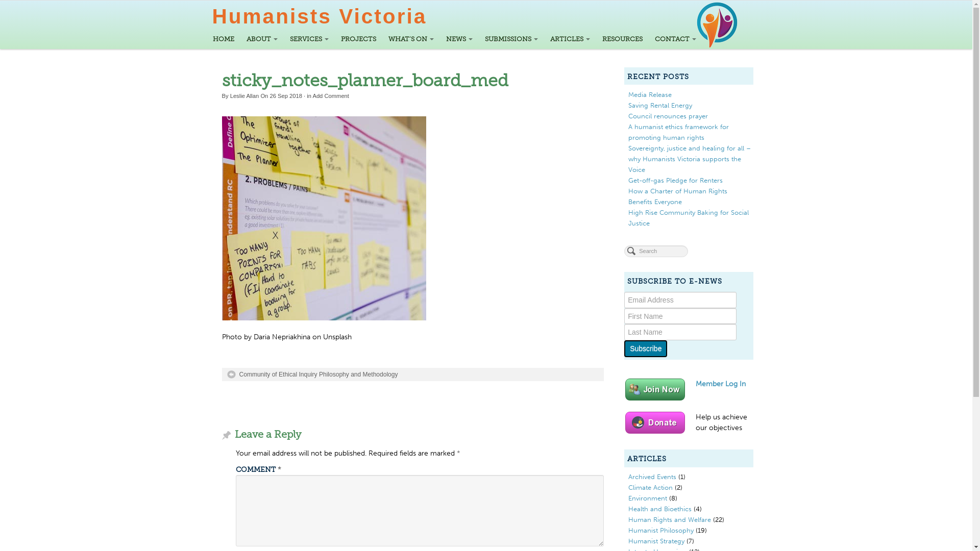 The width and height of the screenshot is (980, 551). I want to click on Member Log In, so click(721, 384).